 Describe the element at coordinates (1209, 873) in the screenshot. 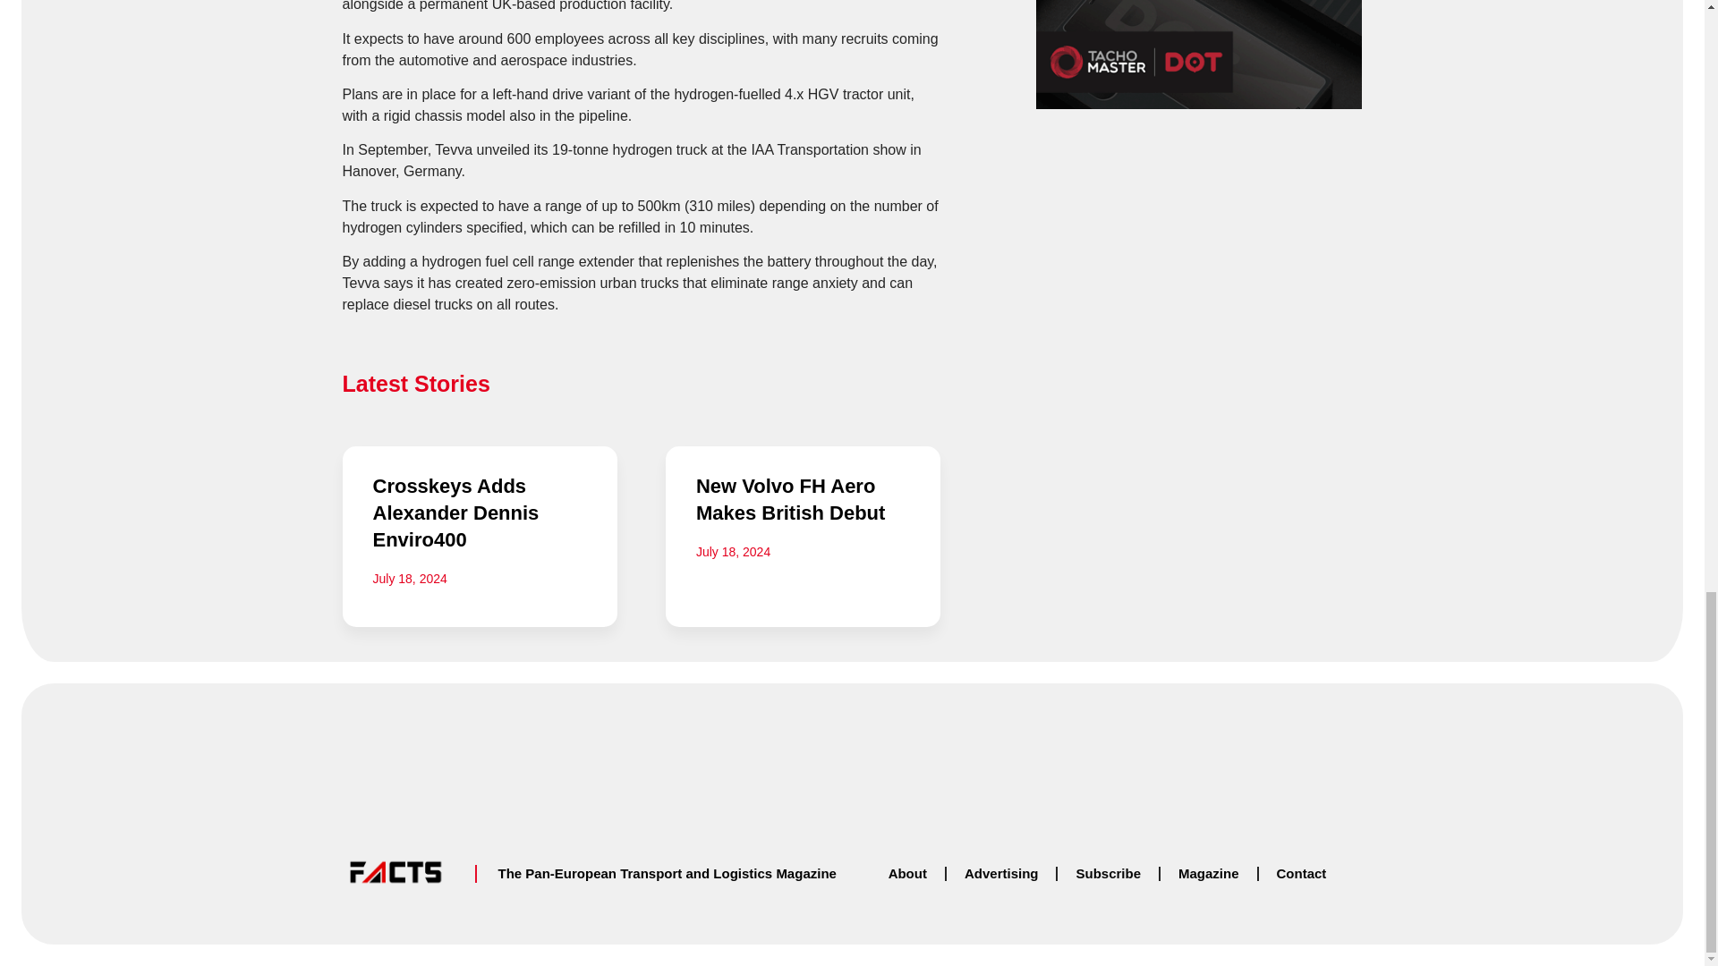

I see `Magazine` at that location.